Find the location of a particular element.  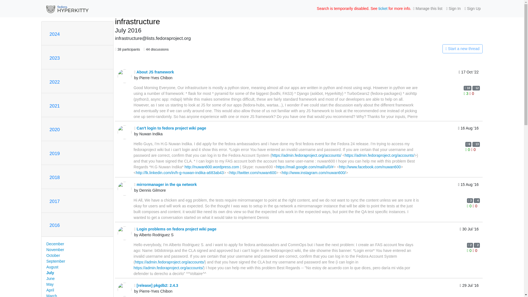

You must be logged-in to vote. is located at coordinates (468, 149).